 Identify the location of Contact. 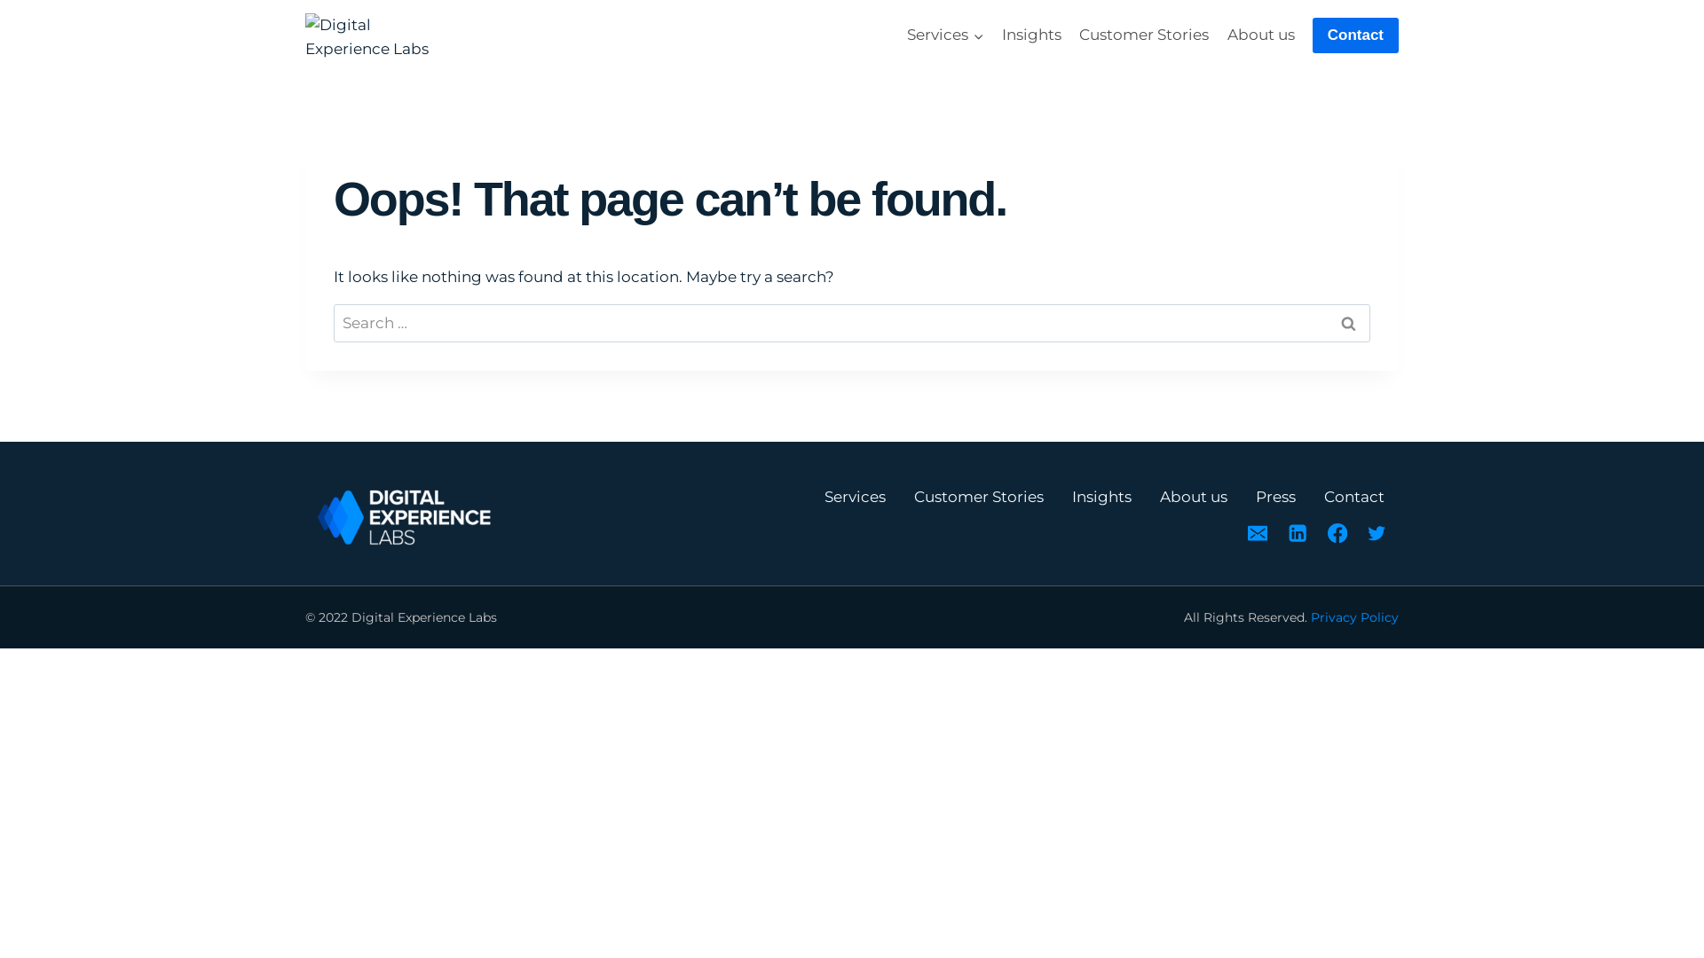
(1354, 497).